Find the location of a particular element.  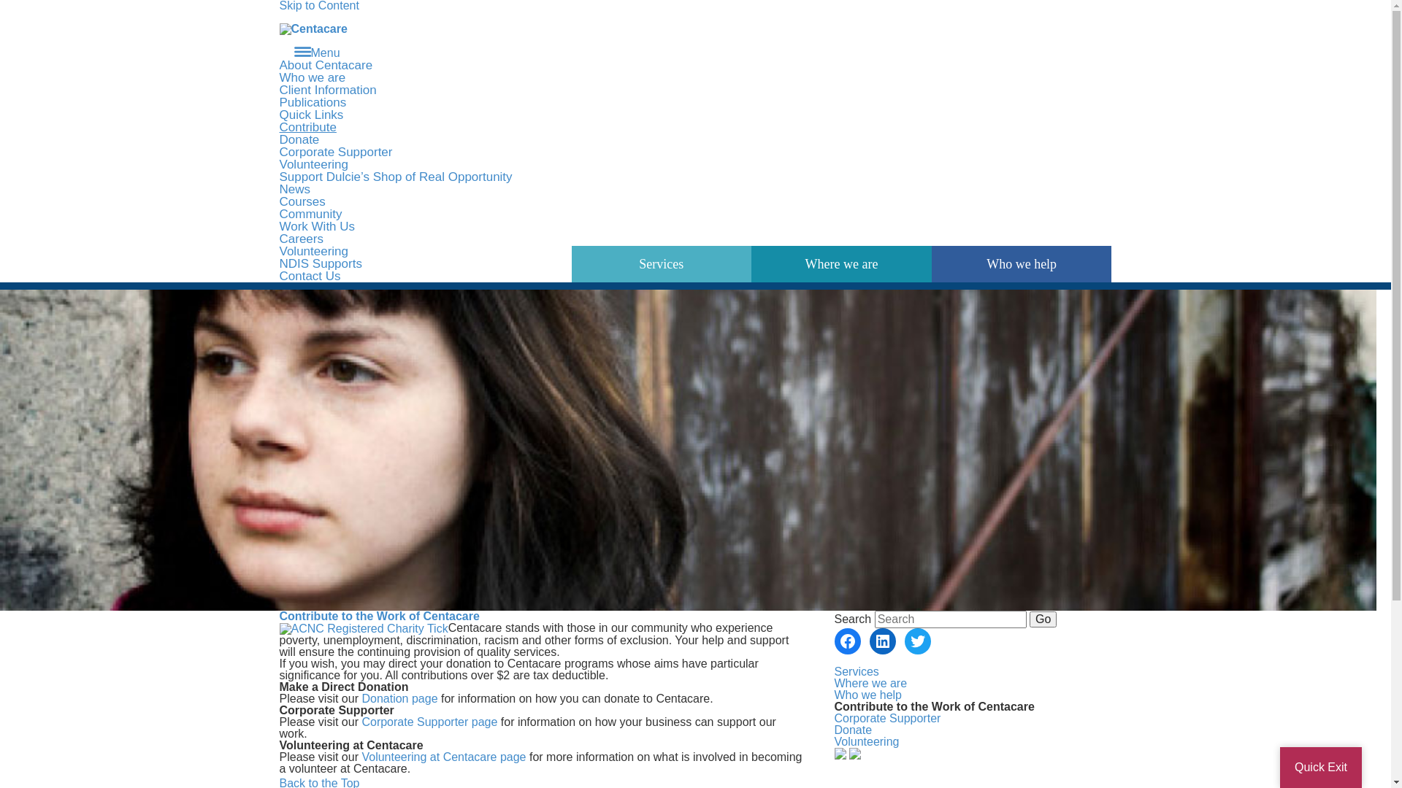

Donation page is located at coordinates (399, 699).